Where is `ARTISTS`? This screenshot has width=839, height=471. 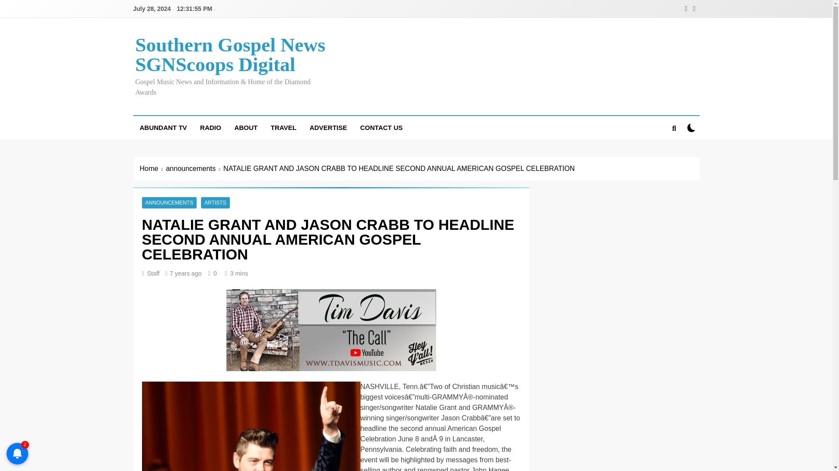 ARTISTS is located at coordinates (215, 202).